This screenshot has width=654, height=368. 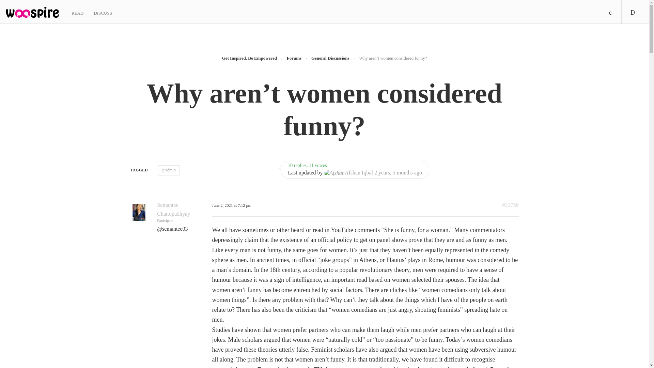 What do you see at coordinates (330, 58) in the screenshot?
I see `General Discussions` at bounding box center [330, 58].